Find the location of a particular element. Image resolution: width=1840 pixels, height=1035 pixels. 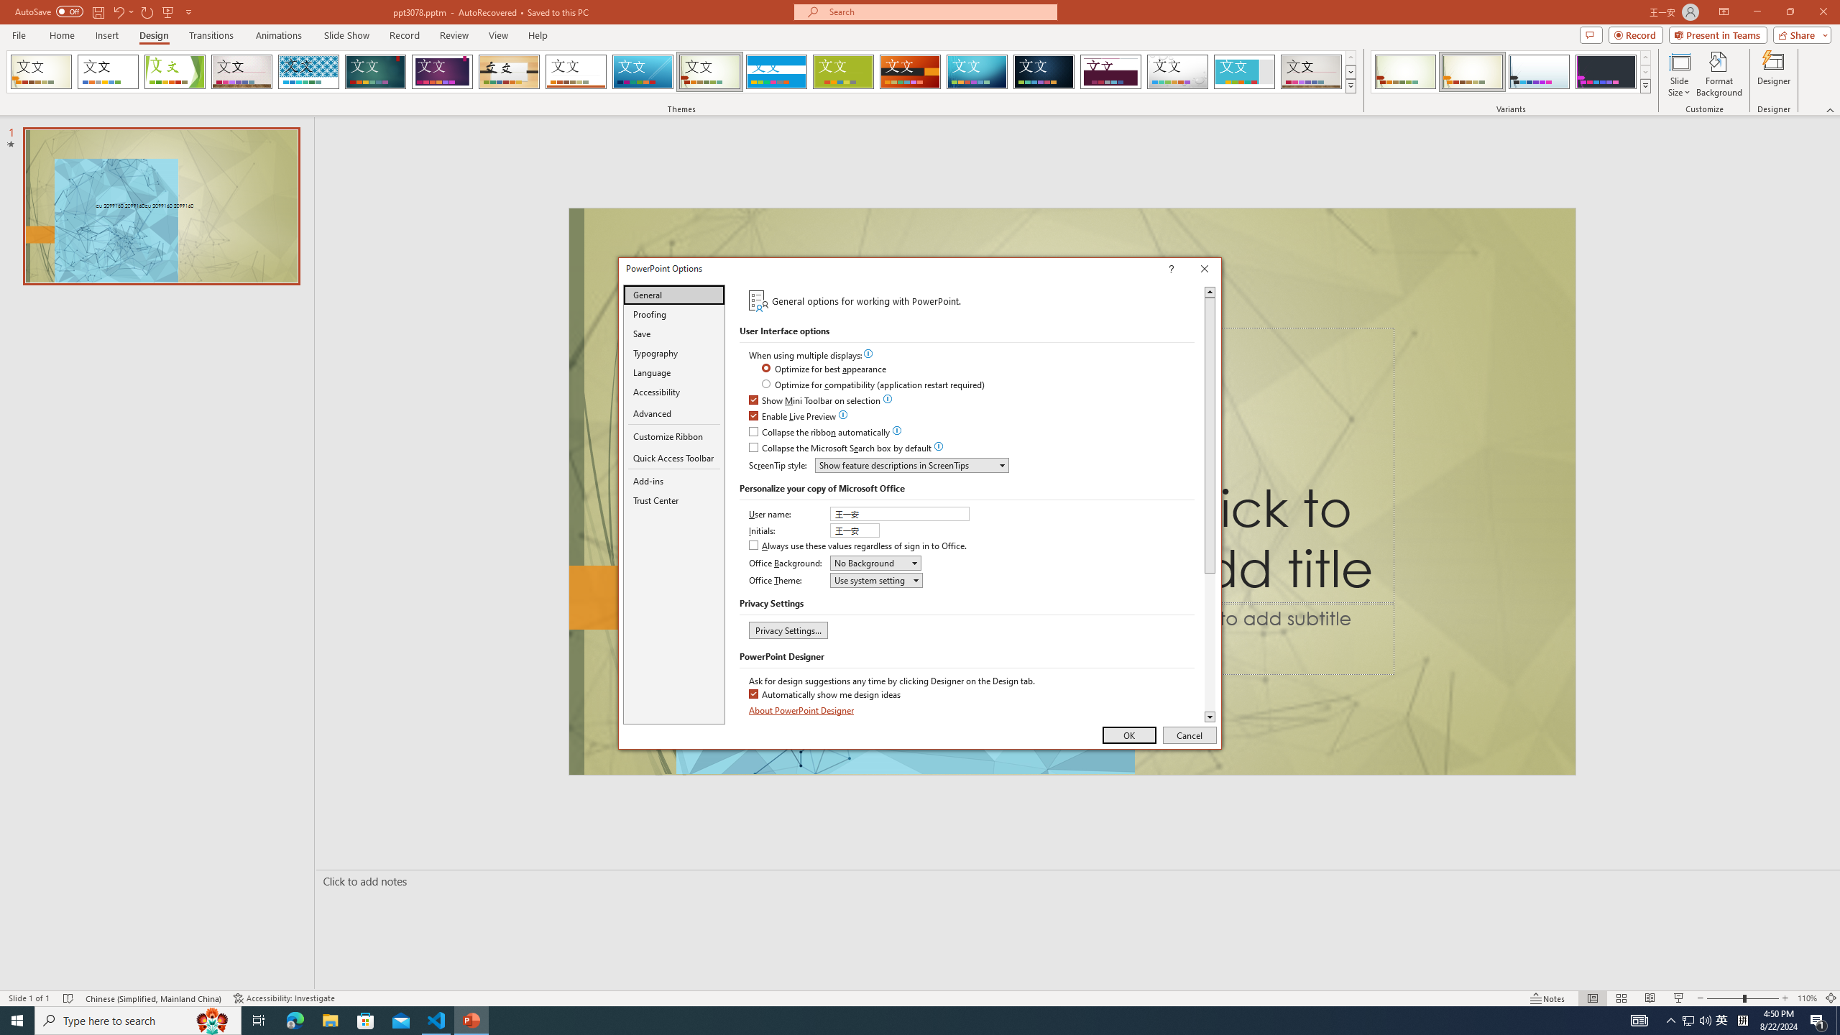

Start is located at coordinates (17, 1021).